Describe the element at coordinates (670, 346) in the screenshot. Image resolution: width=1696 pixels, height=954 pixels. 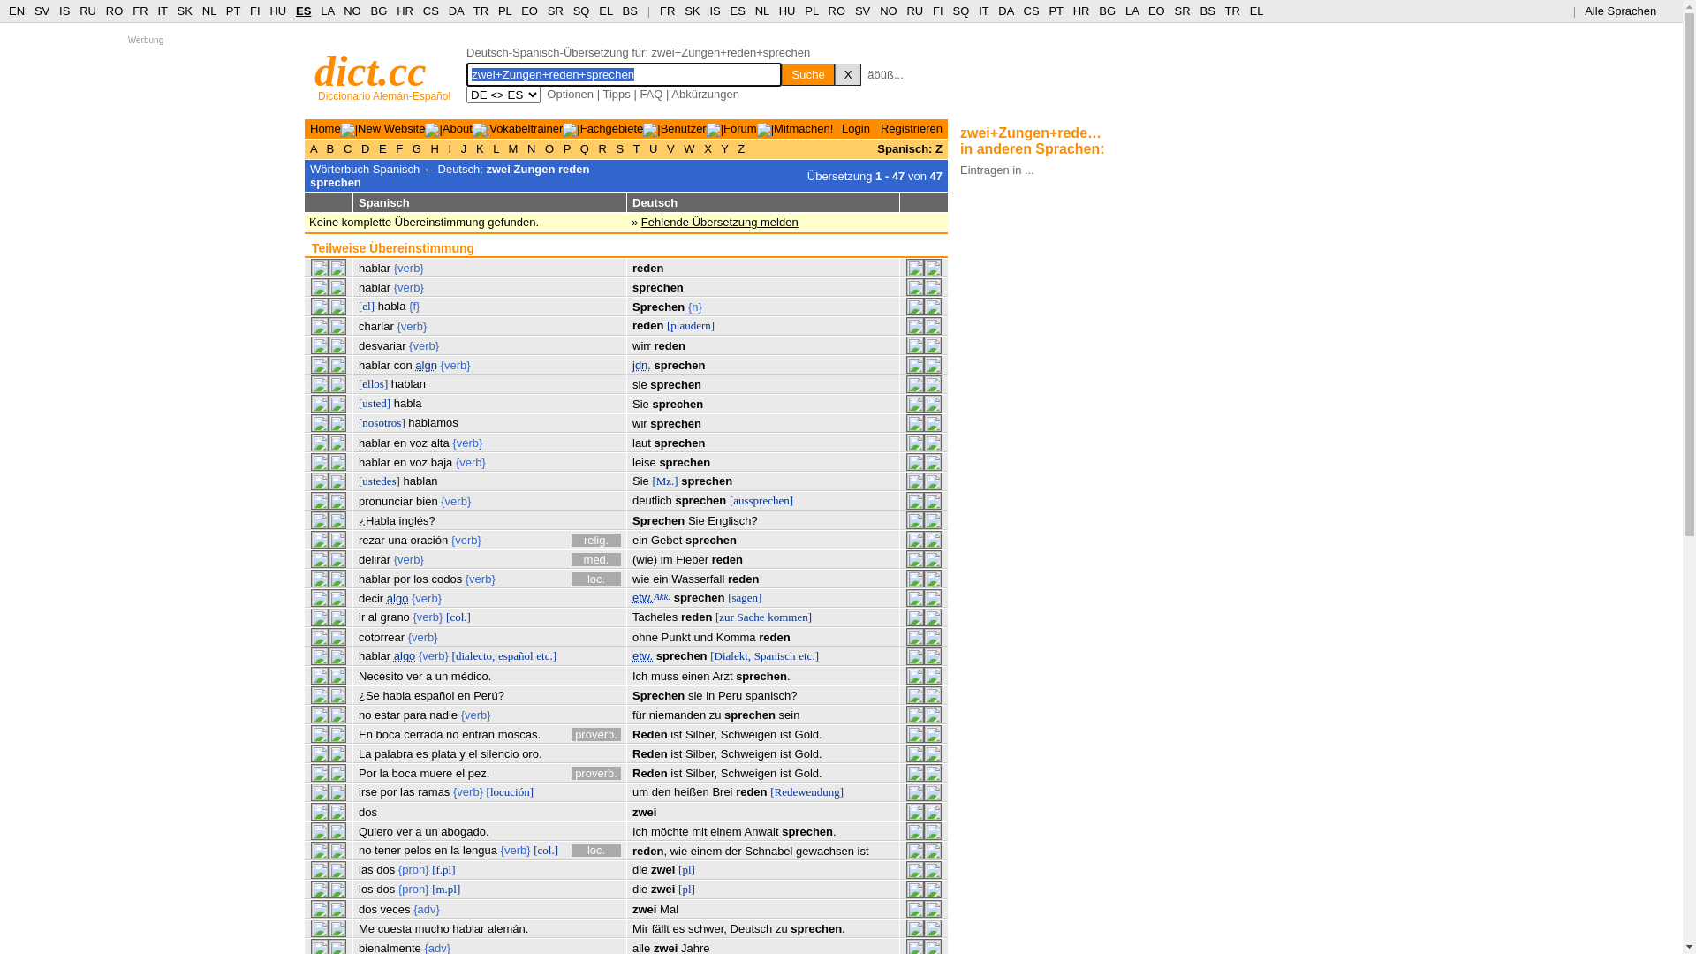
I see `reden` at that location.